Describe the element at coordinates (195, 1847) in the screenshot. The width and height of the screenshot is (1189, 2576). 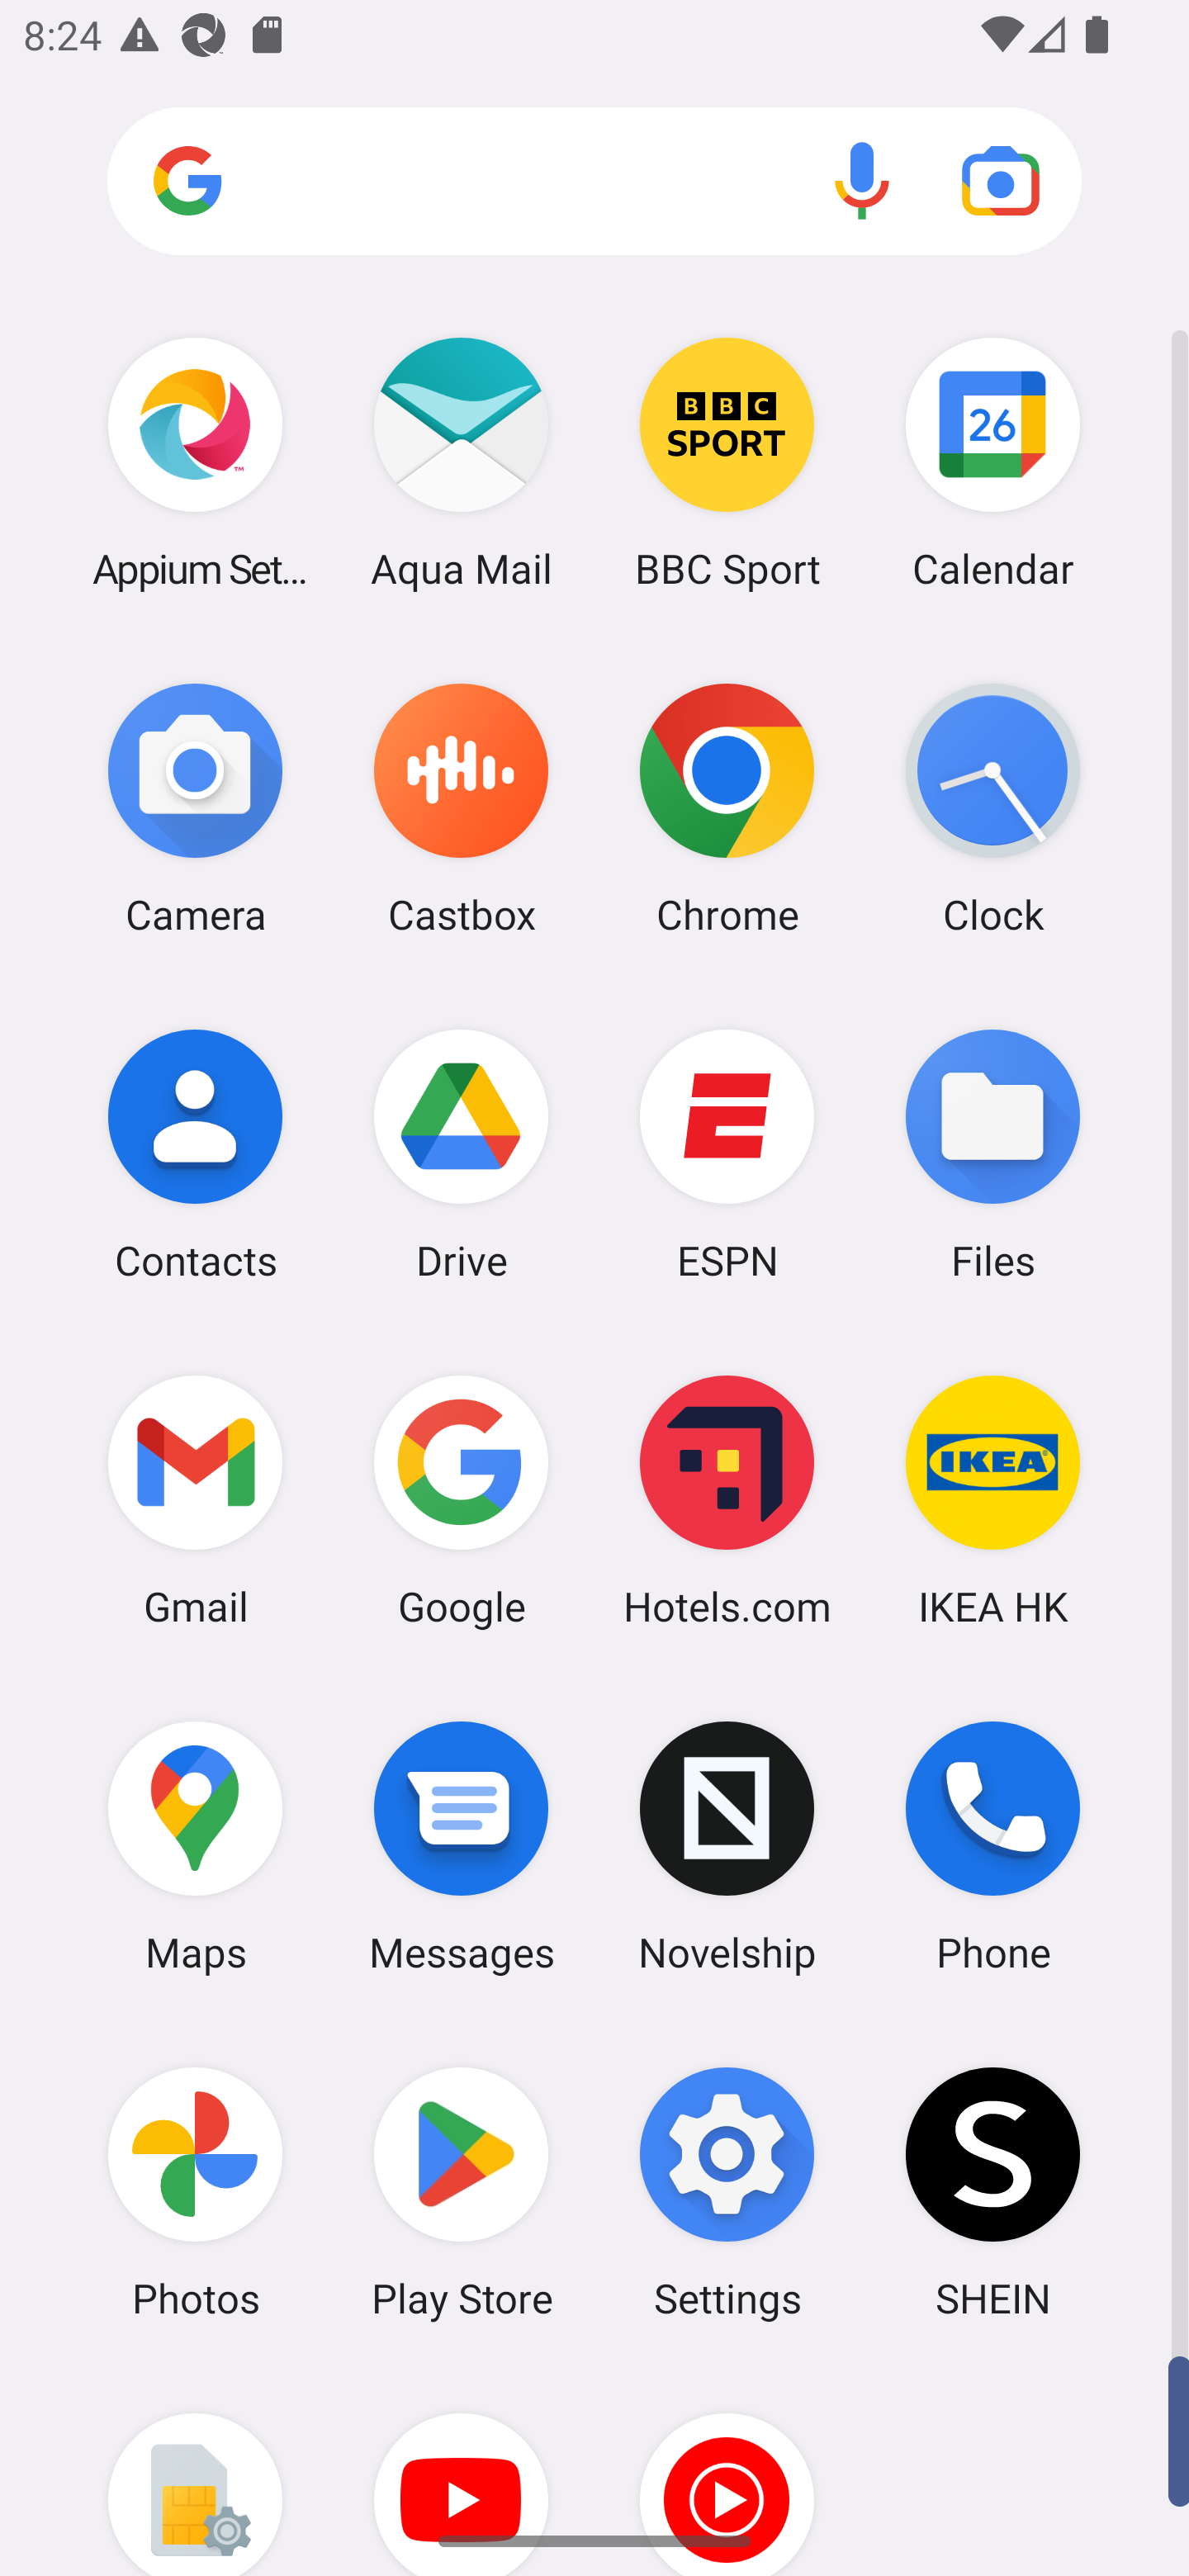
I see `Maps` at that location.